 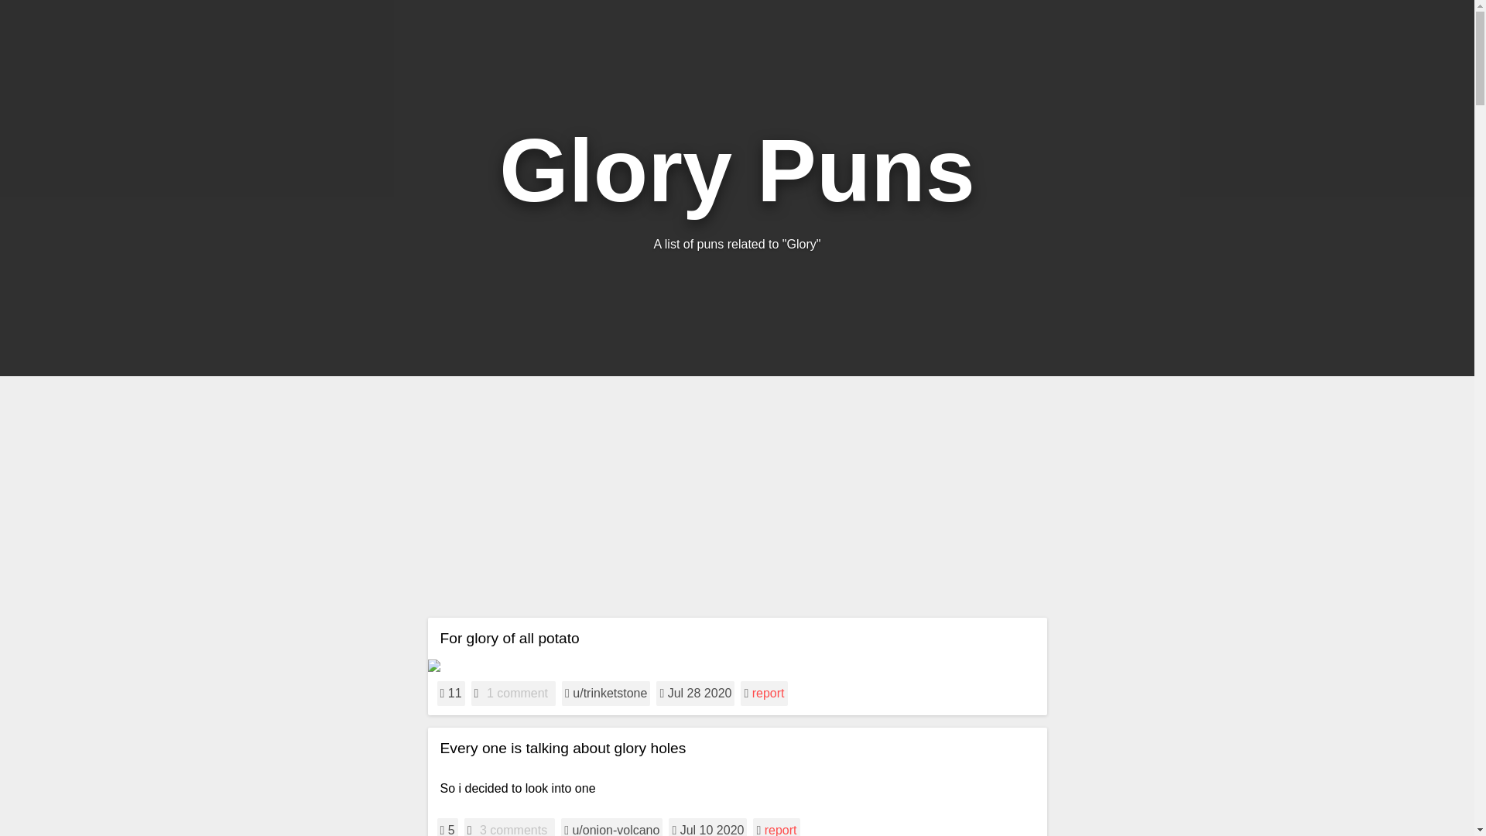 What do you see at coordinates (780, 830) in the screenshot?
I see `report` at bounding box center [780, 830].